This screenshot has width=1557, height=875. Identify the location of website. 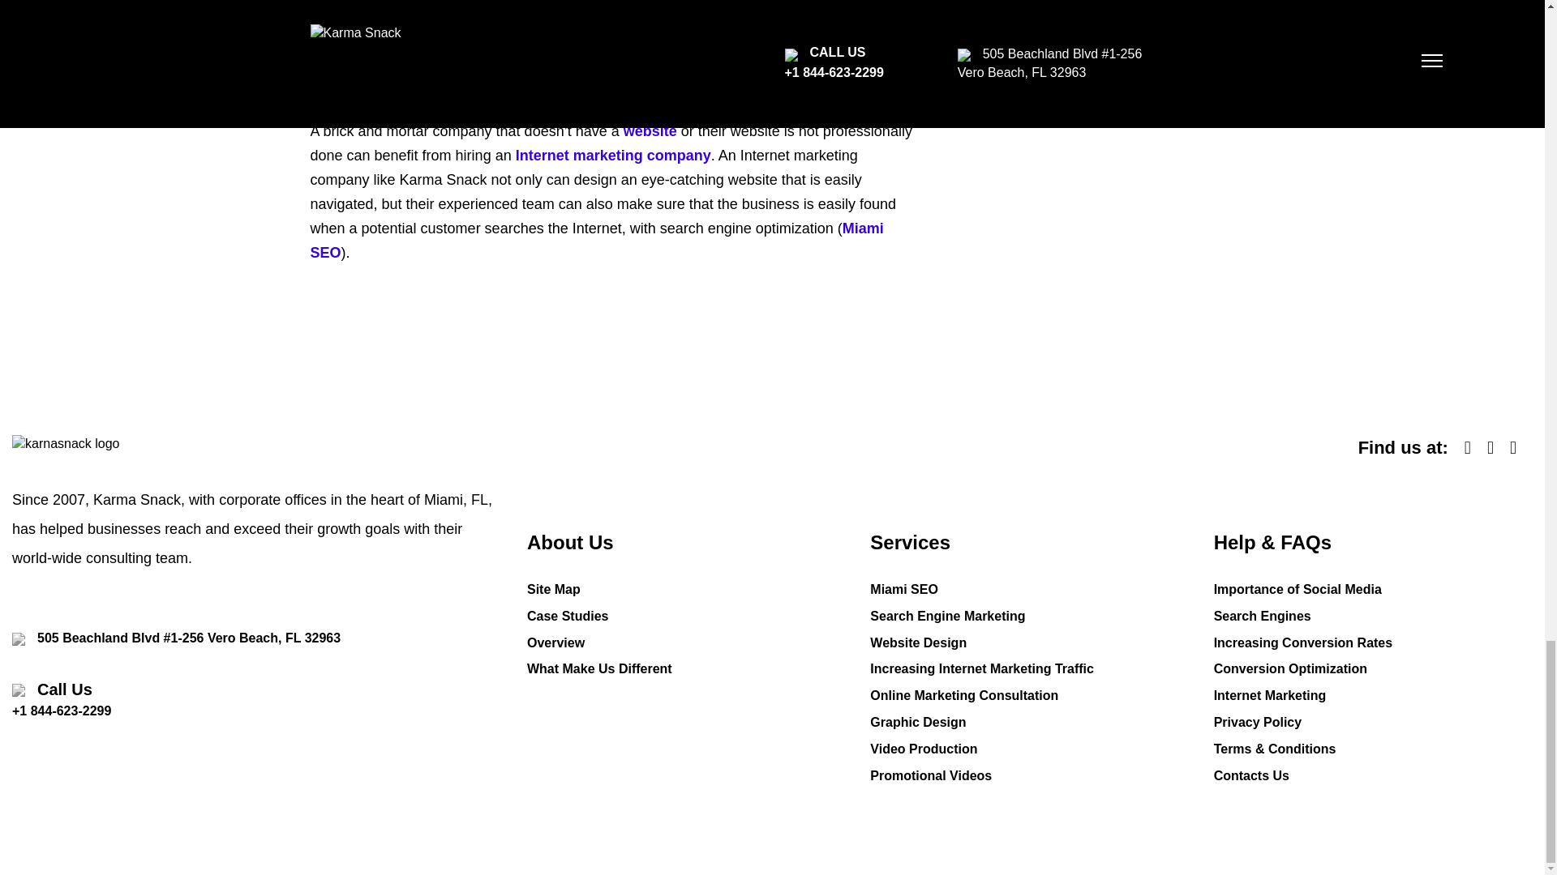
(650, 131).